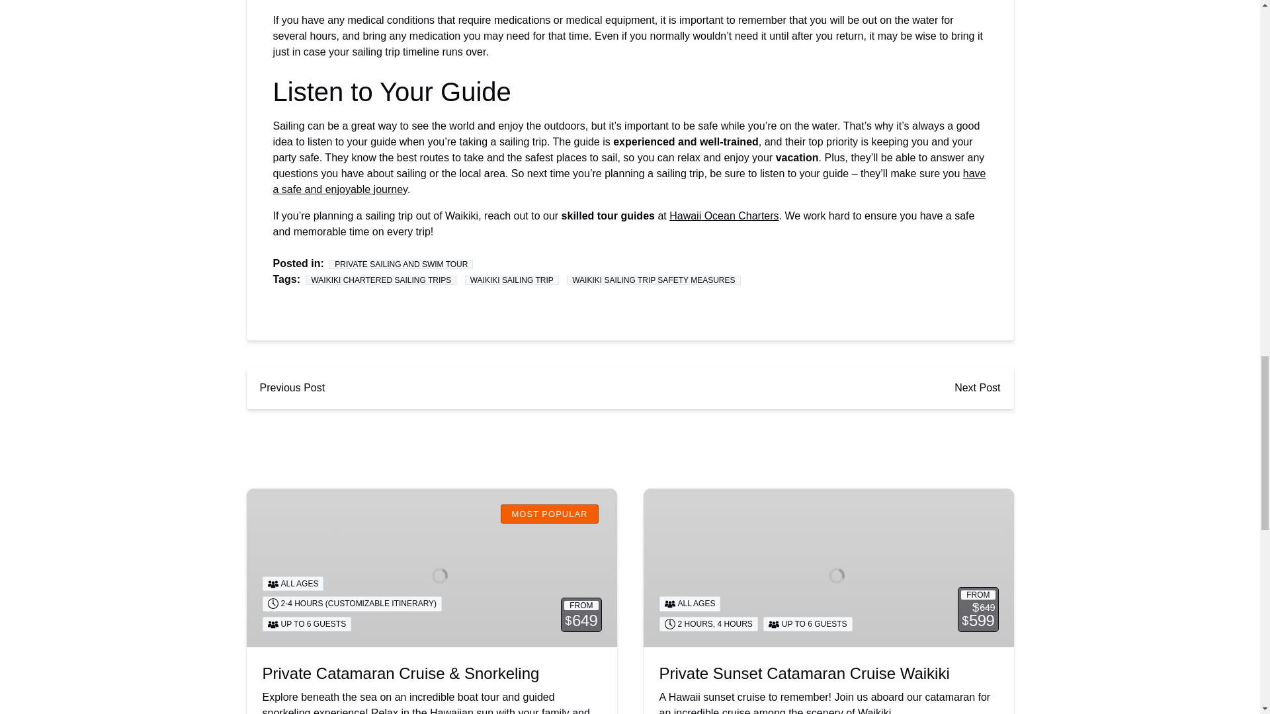  Describe the element at coordinates (724, 216) in the screenshot. I see `Hawaii Ocean Charters` at that location.